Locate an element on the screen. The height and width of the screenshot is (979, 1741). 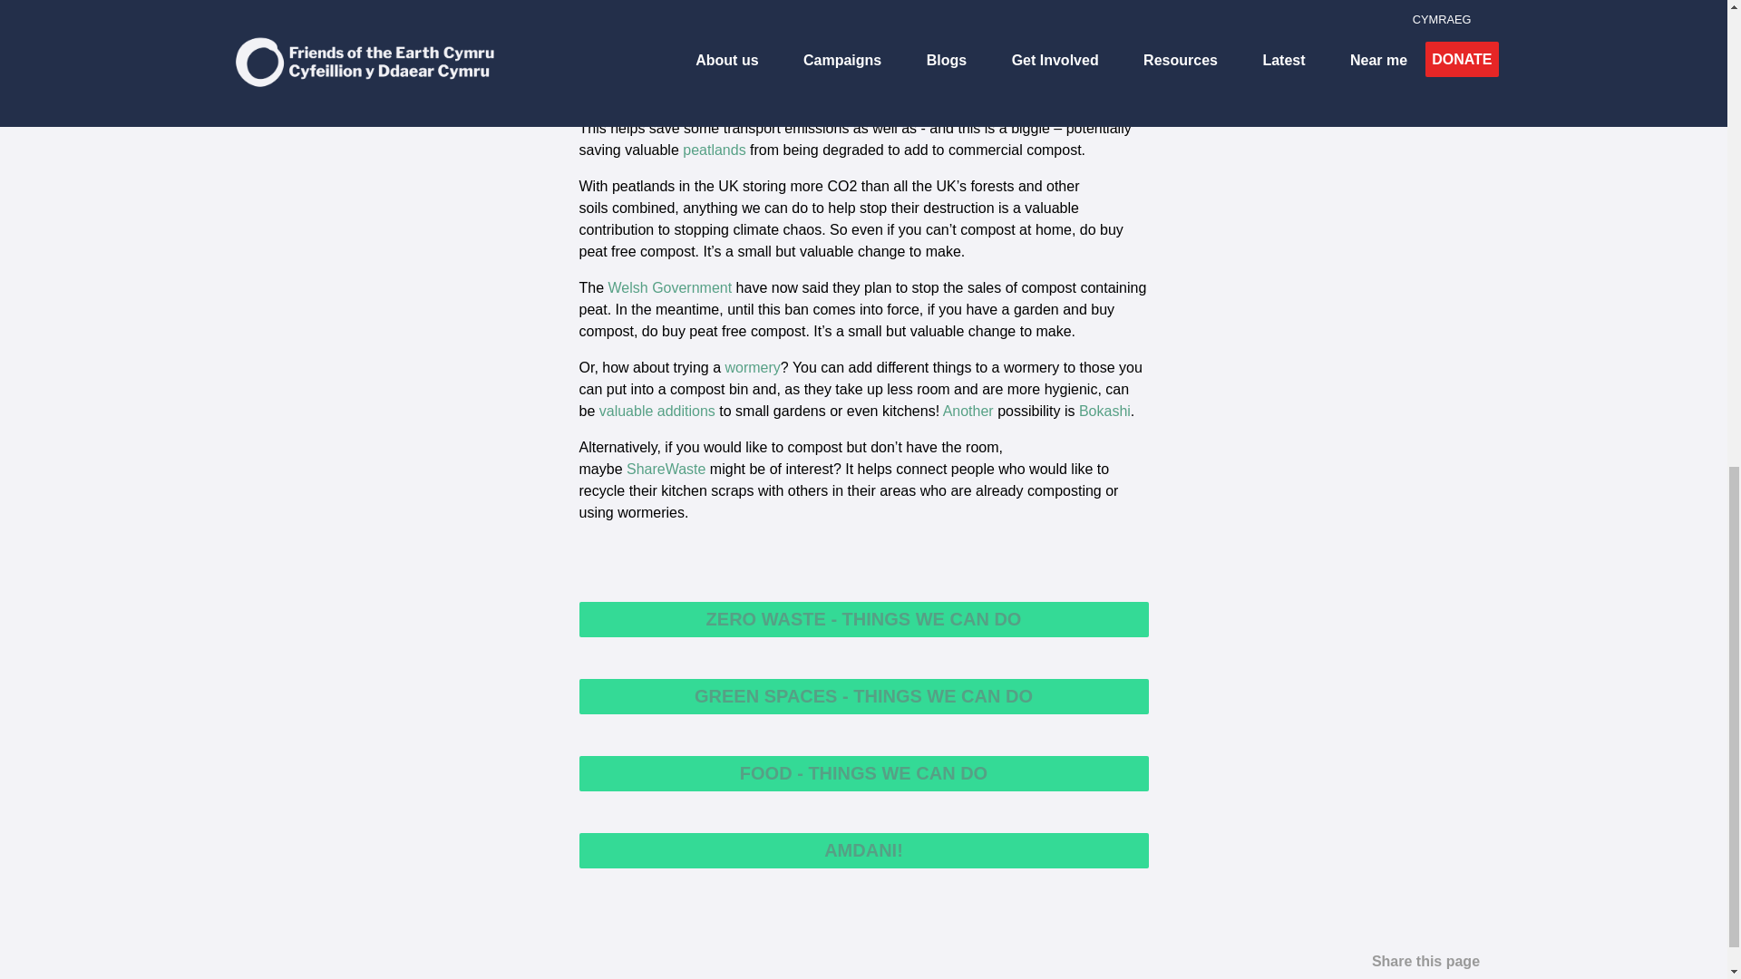
peatlands is located at coordinates (713, 149).